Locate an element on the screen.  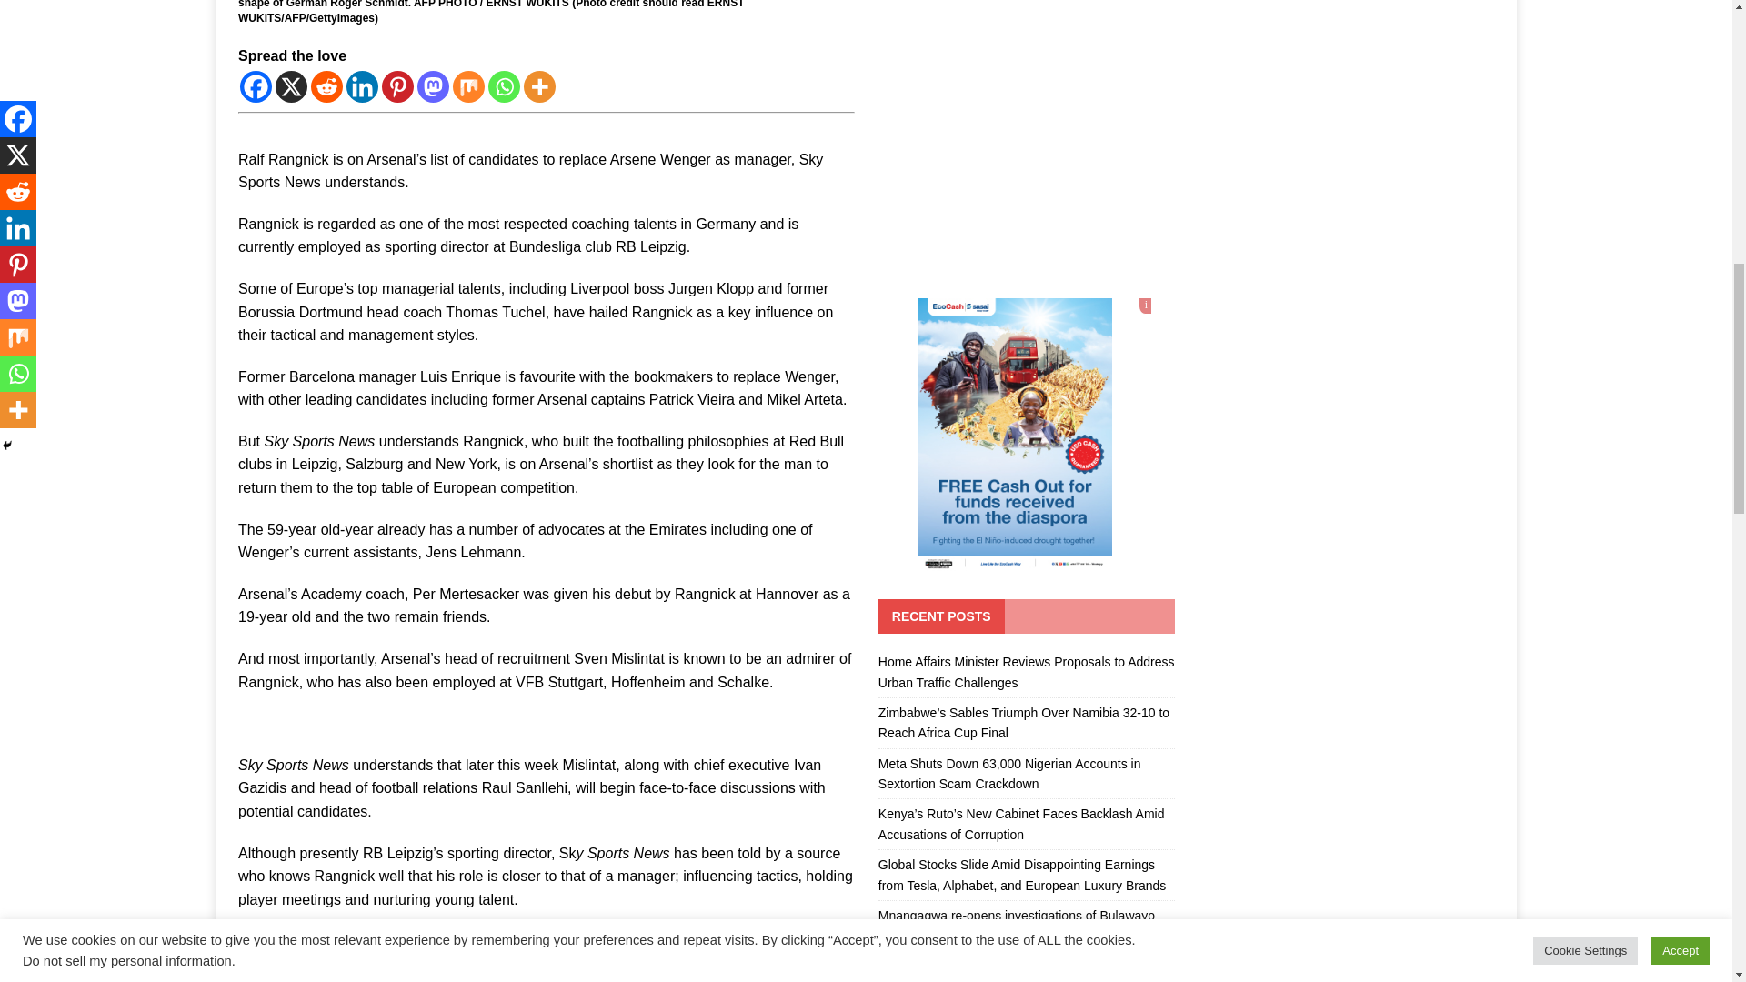
Mastodon is located at coordinates (433, 86).